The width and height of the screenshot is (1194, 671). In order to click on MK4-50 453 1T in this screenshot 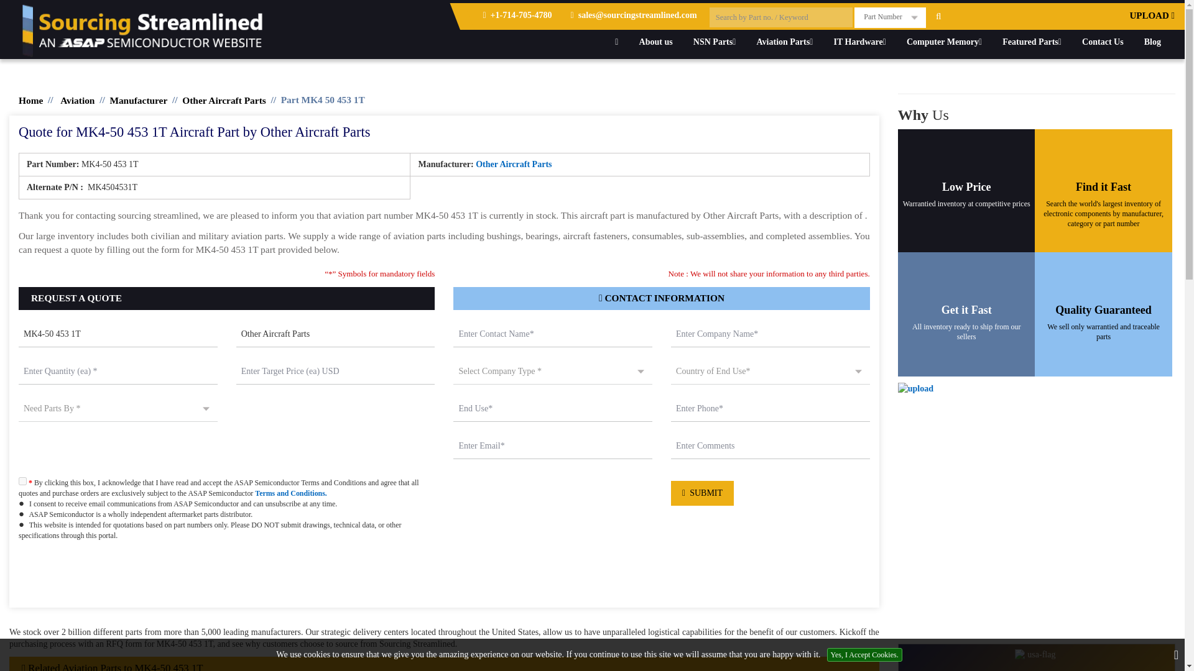, I will do `click(118, 335)`.